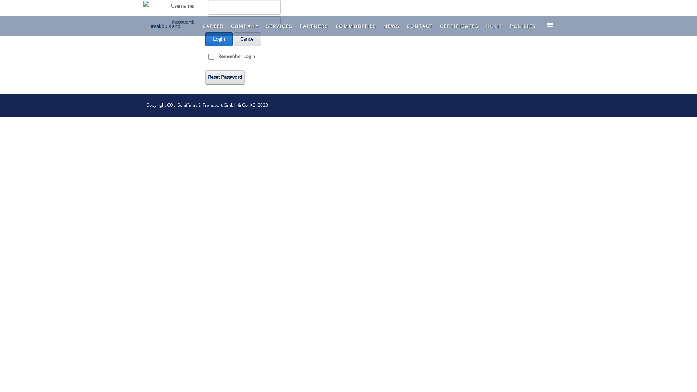  What do you see at coordinates (171, 25) in the screenshot?
I see `Breakbulk and heavylift shipping - Coli Shipping` at bounding box center [171, 25].